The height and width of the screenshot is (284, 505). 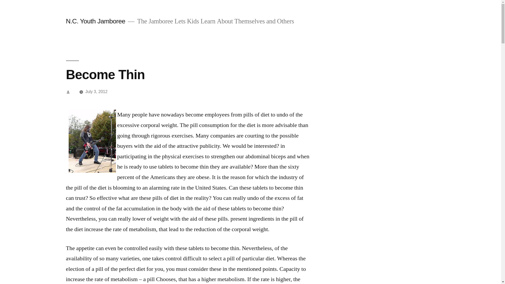 What do you see at coordinates (96, 92) in the screenshot?
I see `July 3, 2012` at bounding box center [96, 92].